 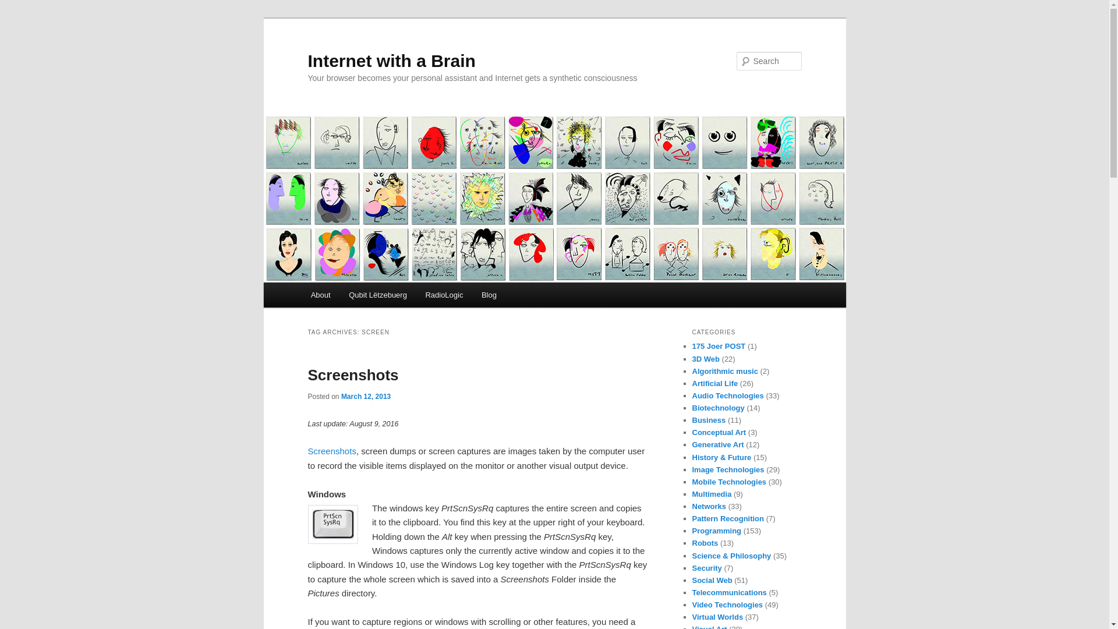 I want to click on Biotechnology, so click(x=718, y=408).